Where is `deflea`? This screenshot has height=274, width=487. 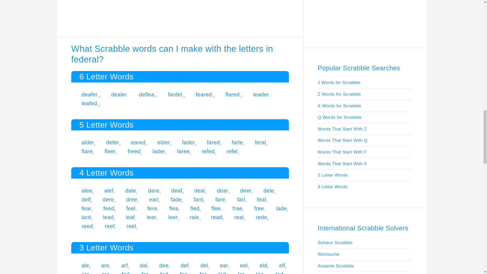
deflea is located at coordinates (147, 94).